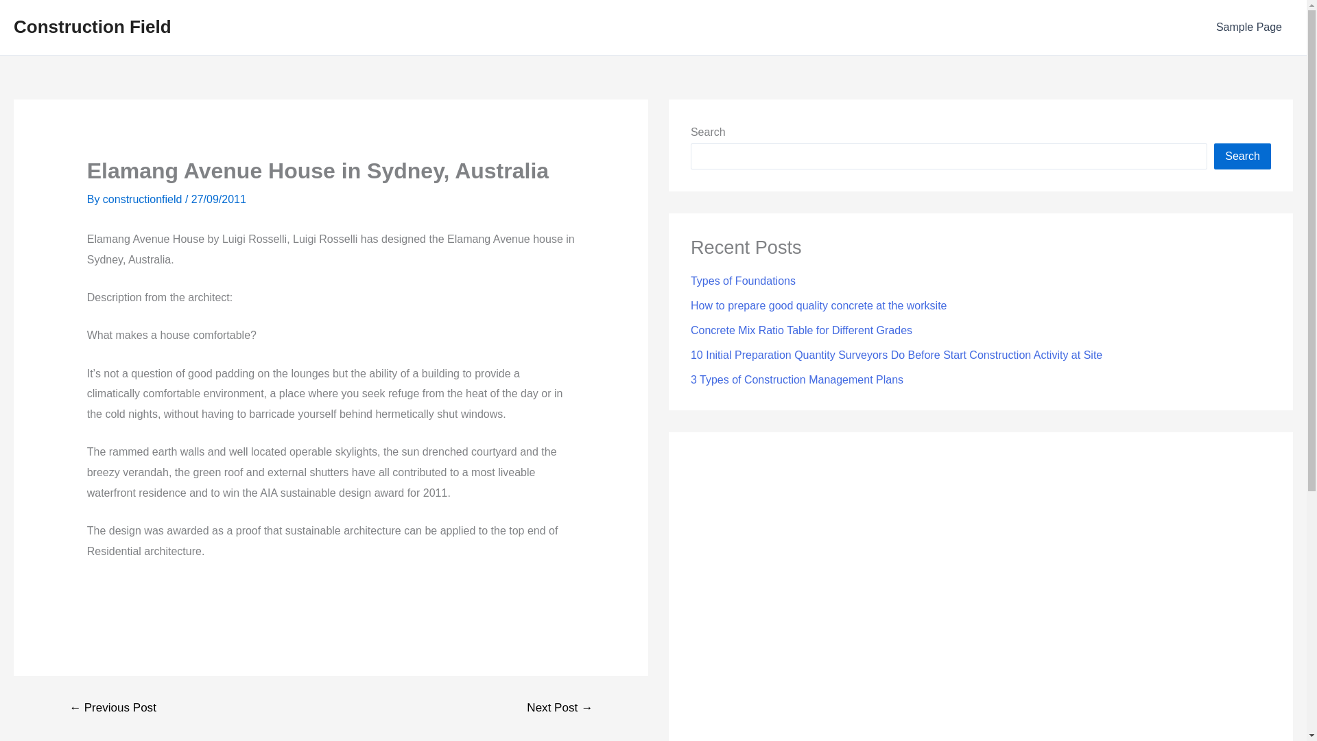  What do you see at coordinates (1242, 156) in the screenshot?
I see `Search` at bounding box center [1242, 156].